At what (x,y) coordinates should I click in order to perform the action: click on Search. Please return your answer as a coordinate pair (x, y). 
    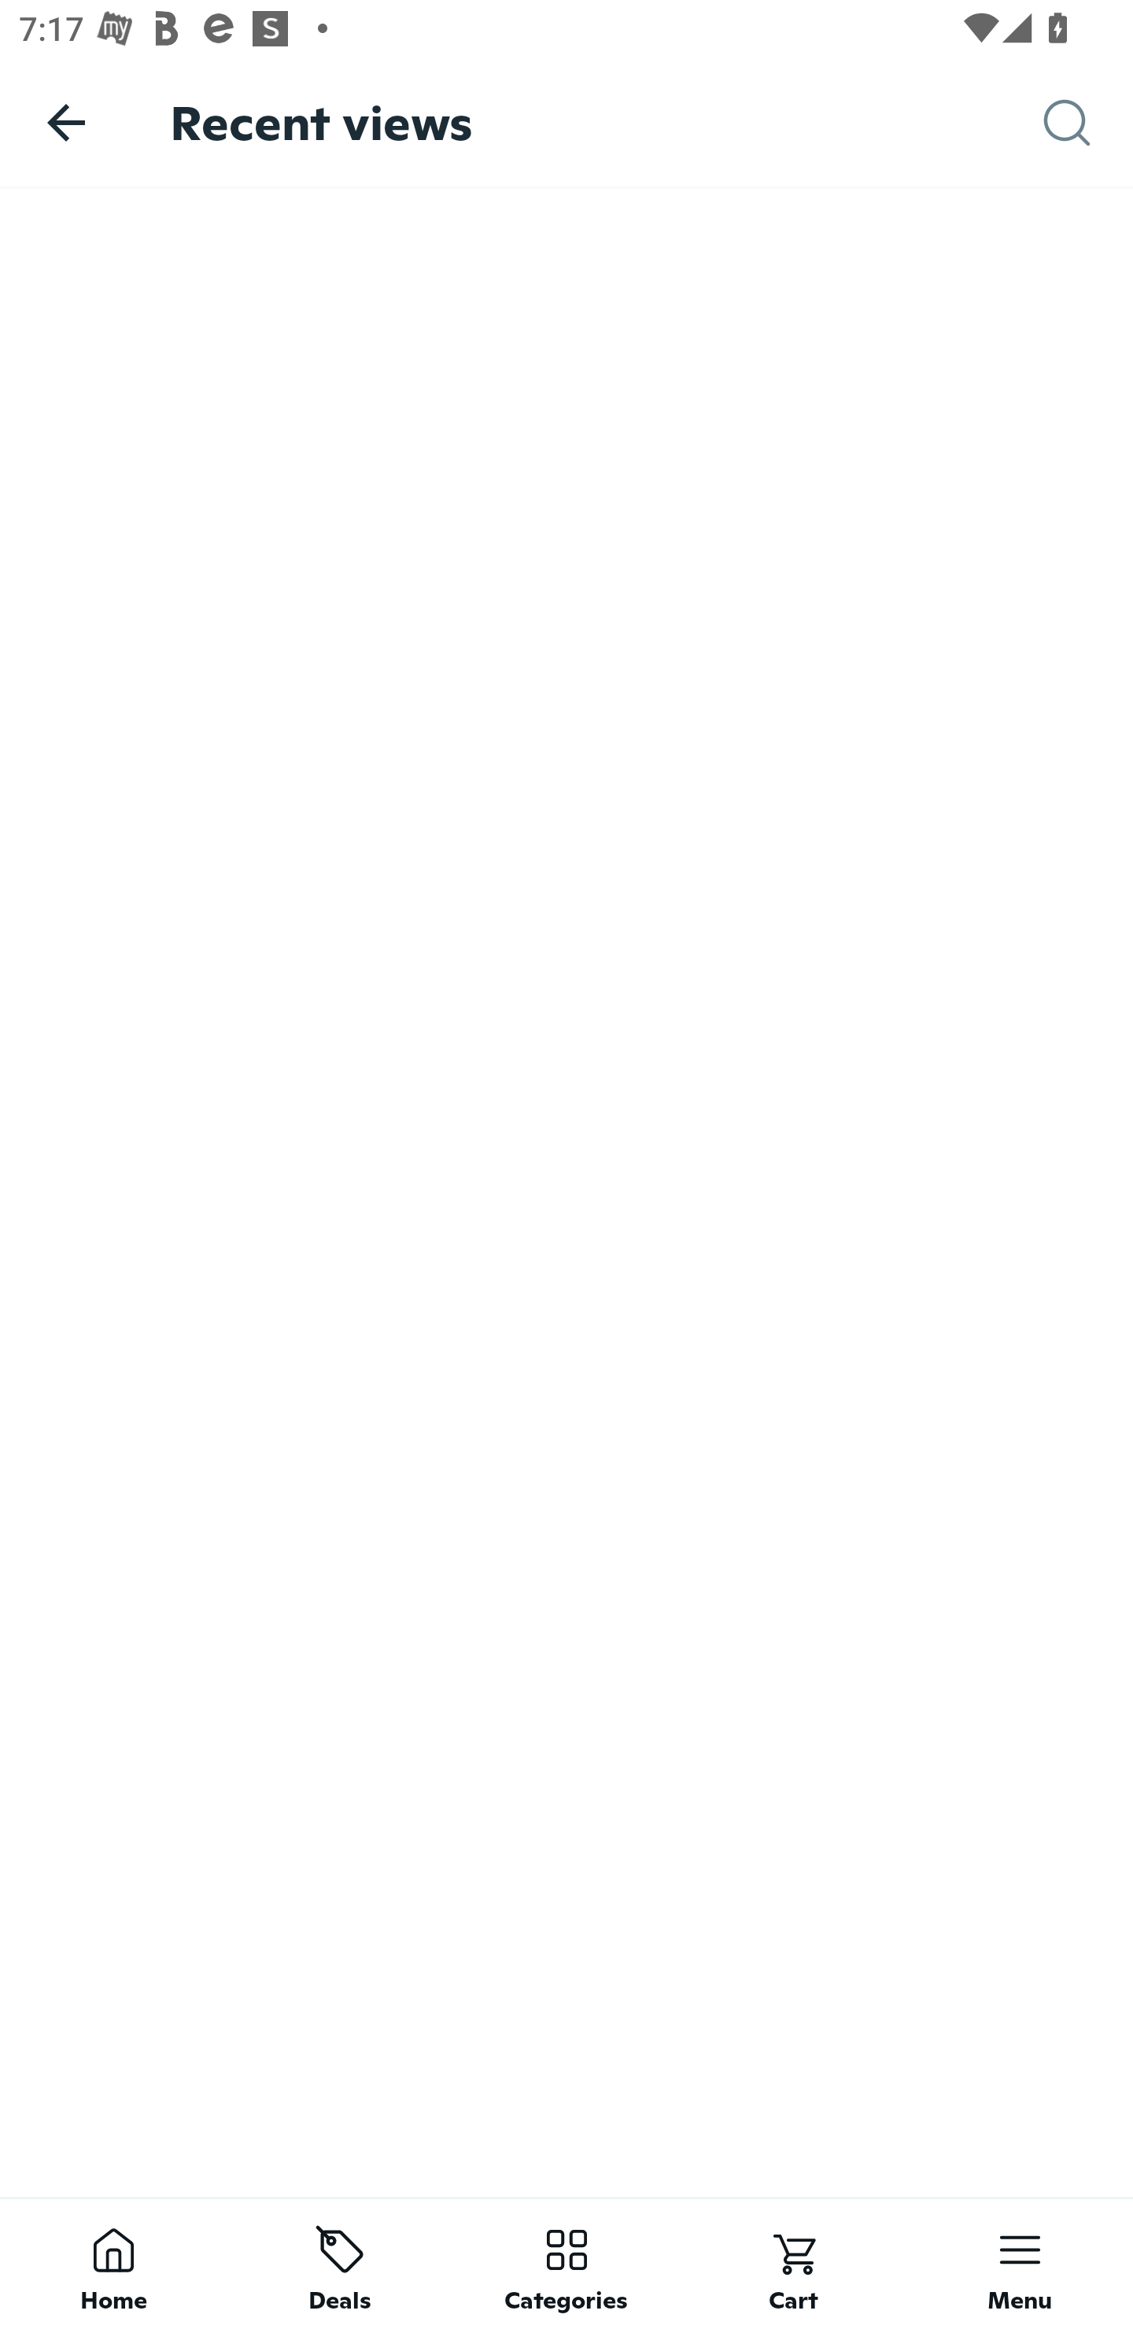
    Looking at the image, I should click on (1088, 123).